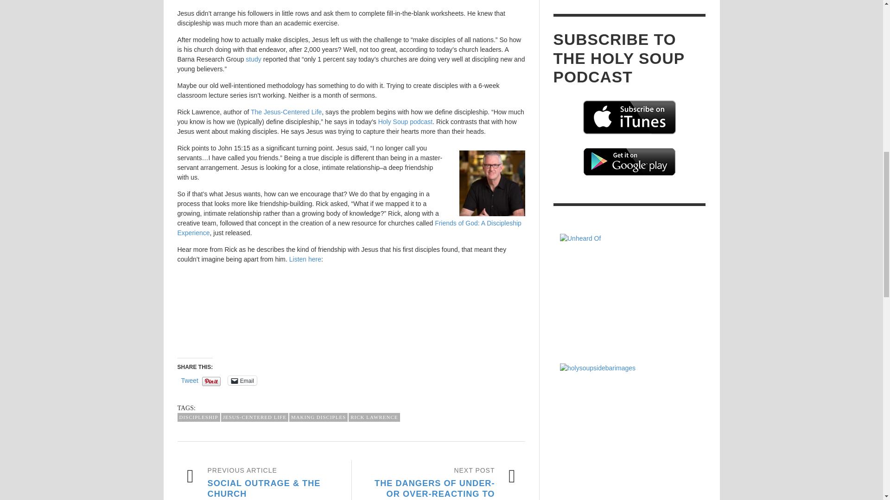  I want to click on Click to email a link to a friend, so click(242, 381).